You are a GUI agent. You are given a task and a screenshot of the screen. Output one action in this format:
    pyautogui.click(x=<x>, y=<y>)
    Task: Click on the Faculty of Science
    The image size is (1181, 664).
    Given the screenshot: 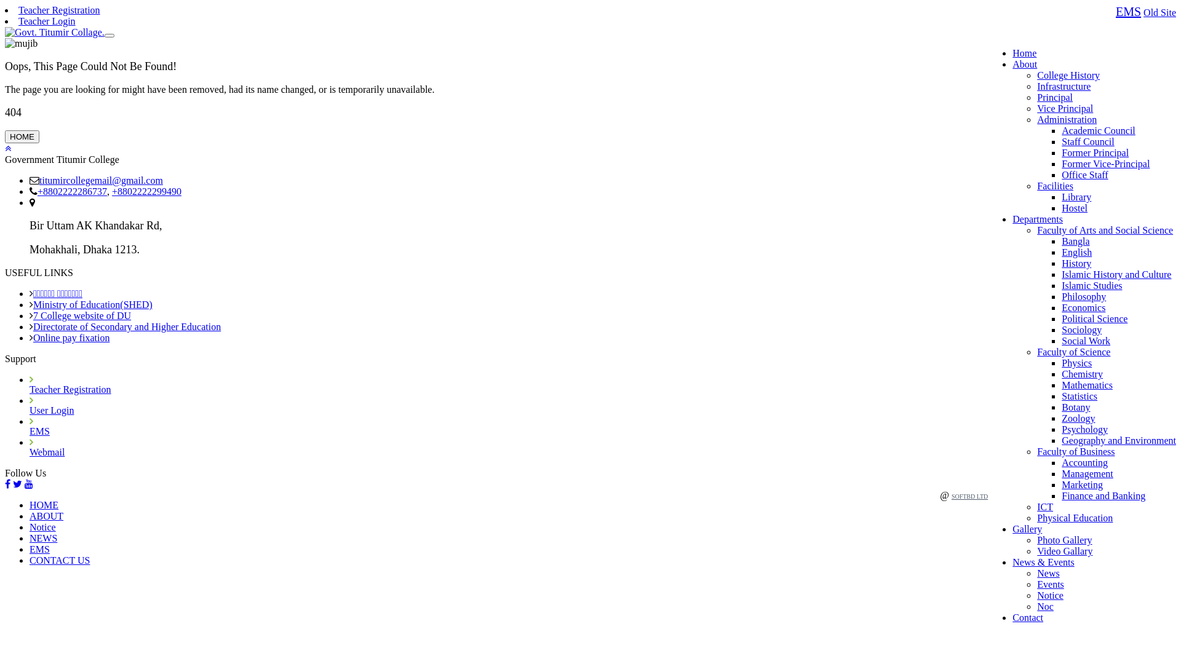 What is the action you would take?
    pyautogui.click(x=1074, y=352)
    